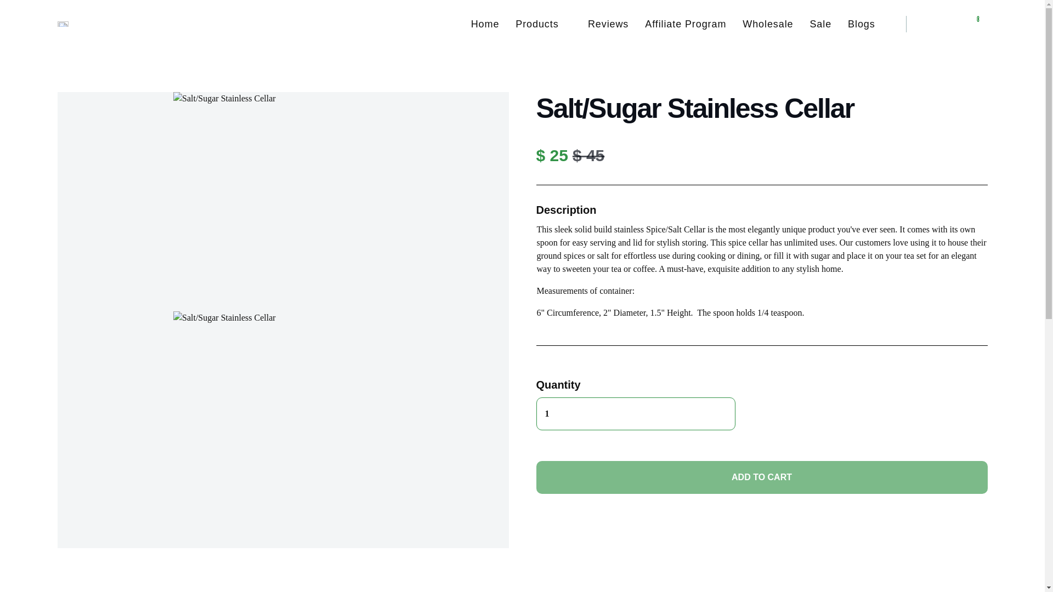 Image resolution: width=1053 pixels, height=592 pixels. What do you see at coordinates (686, 24) in the screenshot?
I see `Affiliate Program` at bounding box center [686, 24].